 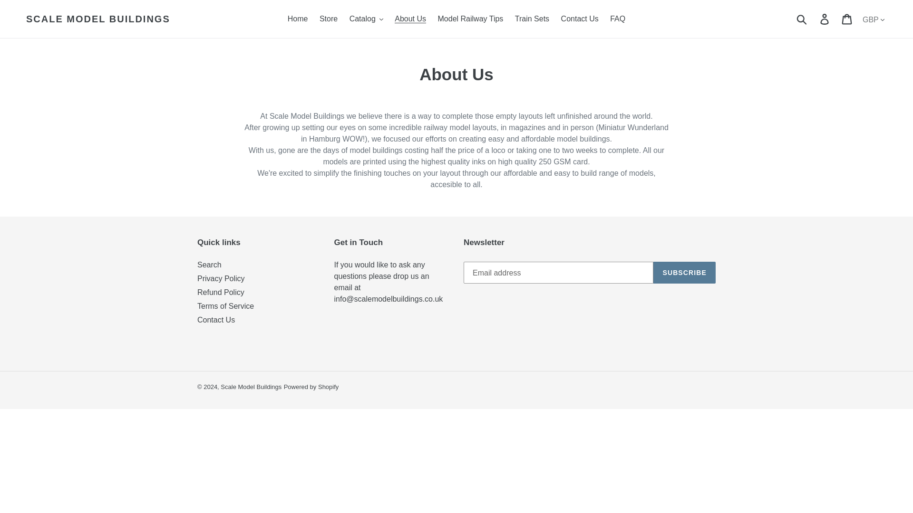 I want to click on Submit, so click(x=802, y=19).